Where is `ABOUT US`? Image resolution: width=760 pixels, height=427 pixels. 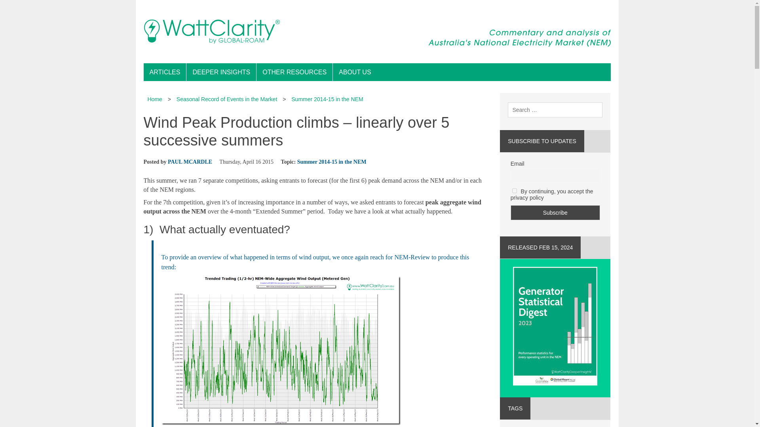 ABOUT US is located at coordinates (355, 72).